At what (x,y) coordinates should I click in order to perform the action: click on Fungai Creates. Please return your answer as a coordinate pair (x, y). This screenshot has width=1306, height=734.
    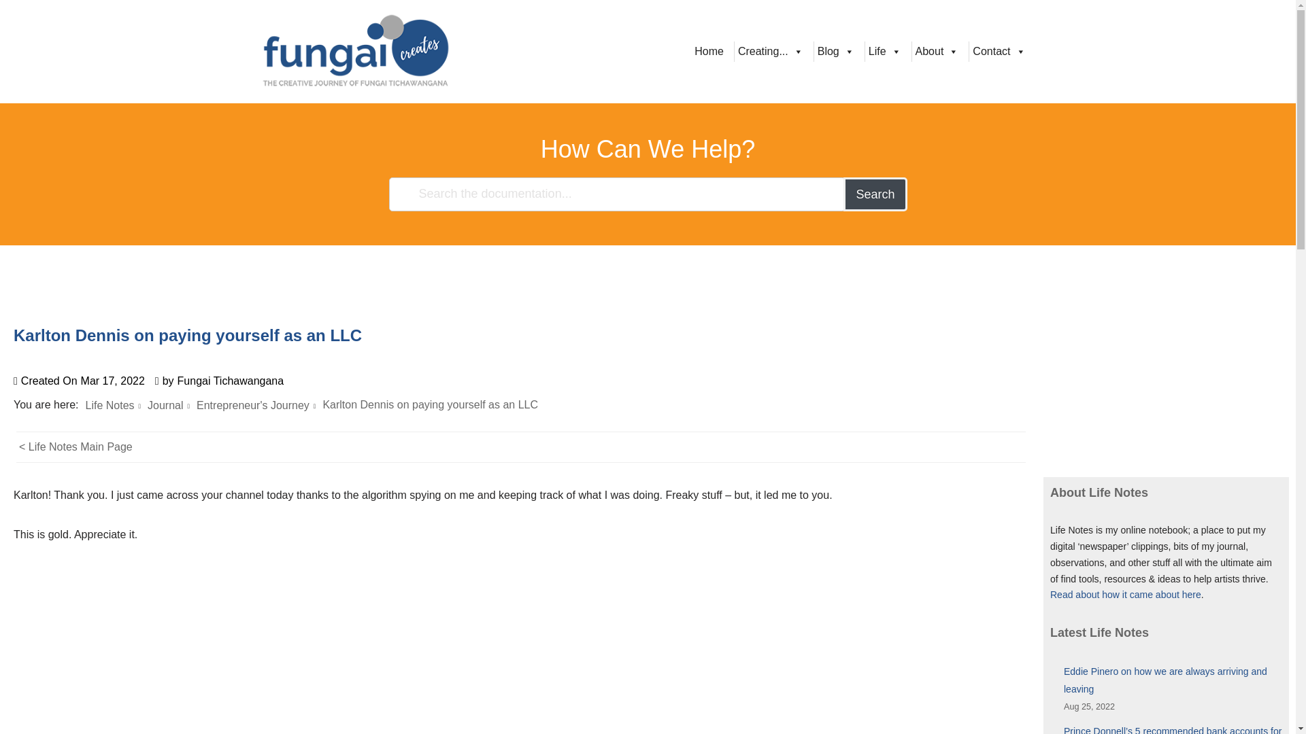
    Looking at the image, I should click on (355, 52).